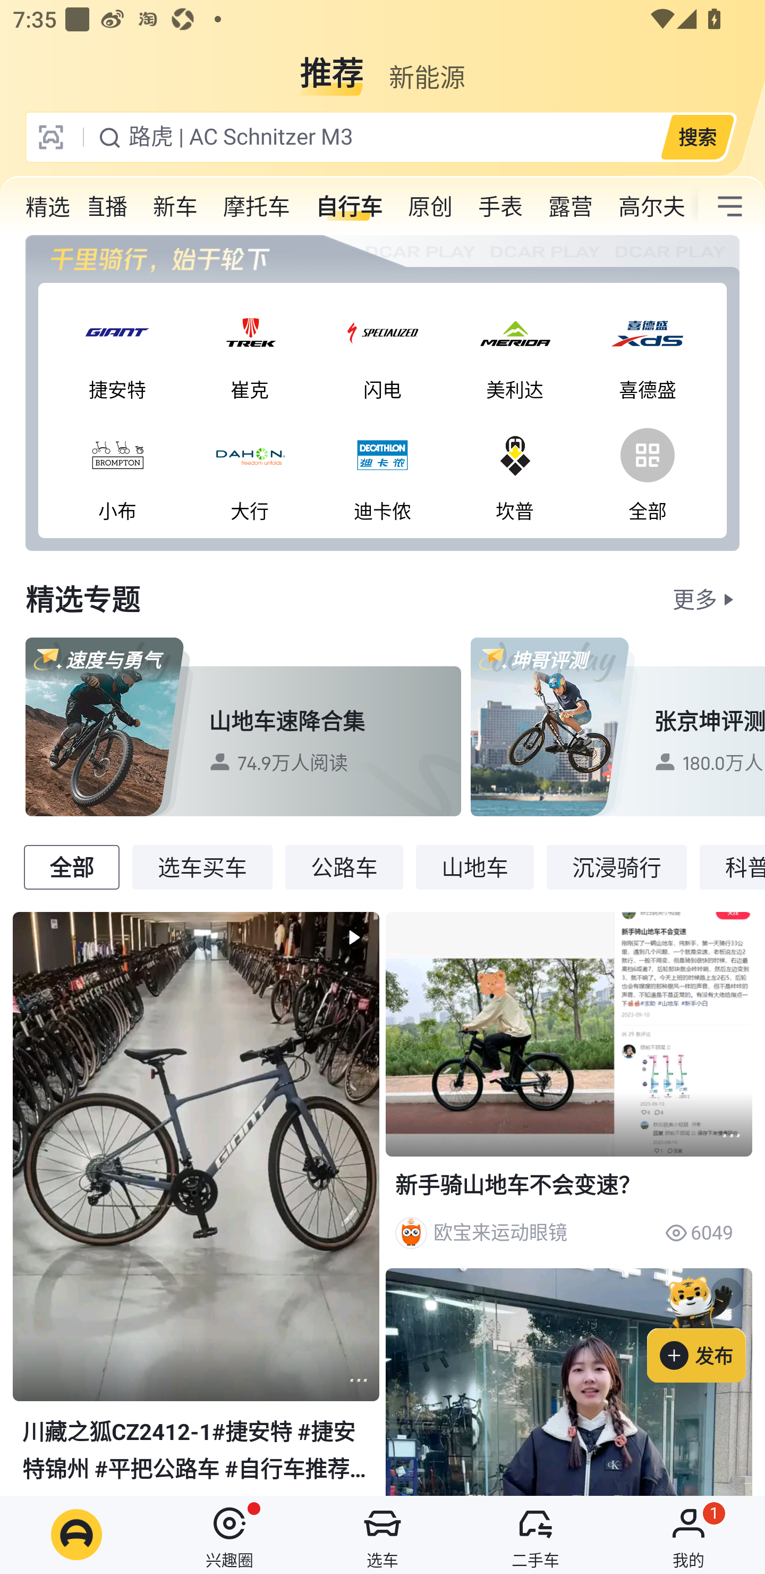 This screenshot has width=765, height=1574. Describe the element at coordinates (706, 1326) in the screenshot. I see `发布` at that location.